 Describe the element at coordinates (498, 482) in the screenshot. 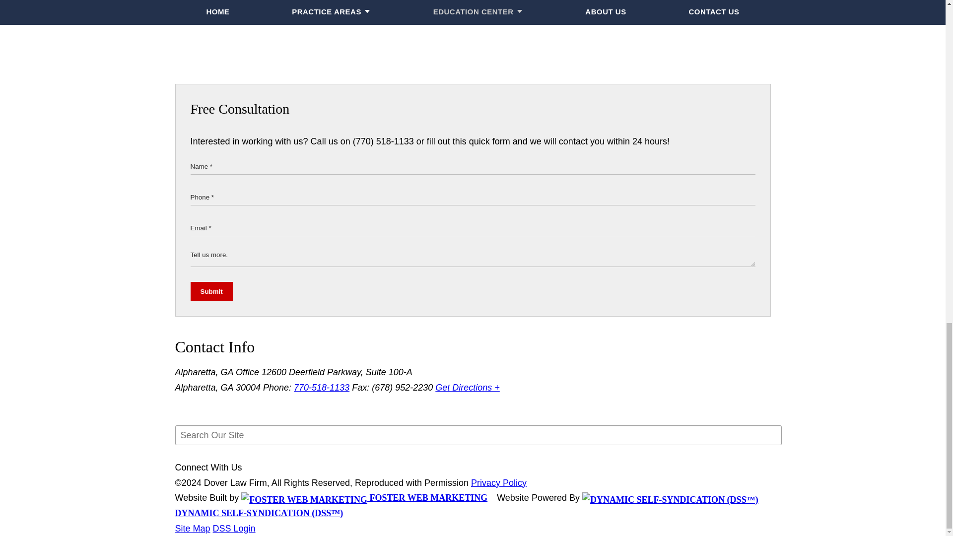

I see `Privacy Policy` at that location.